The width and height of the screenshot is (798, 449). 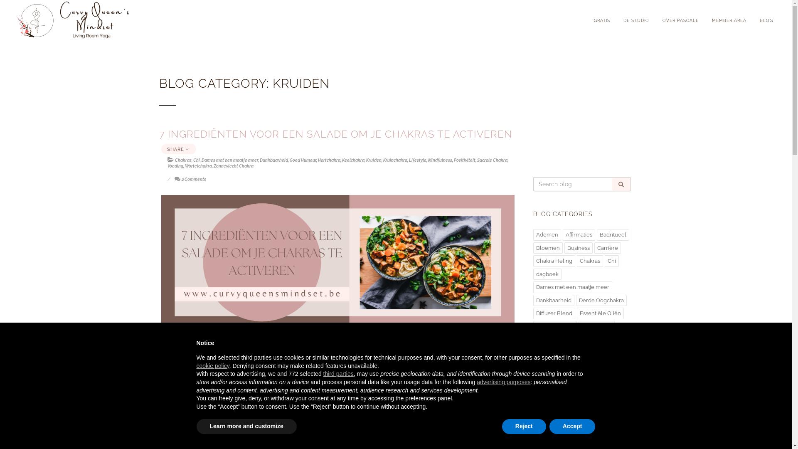 I want to click on Sacrale Chakra, so click(x=492, y=160).